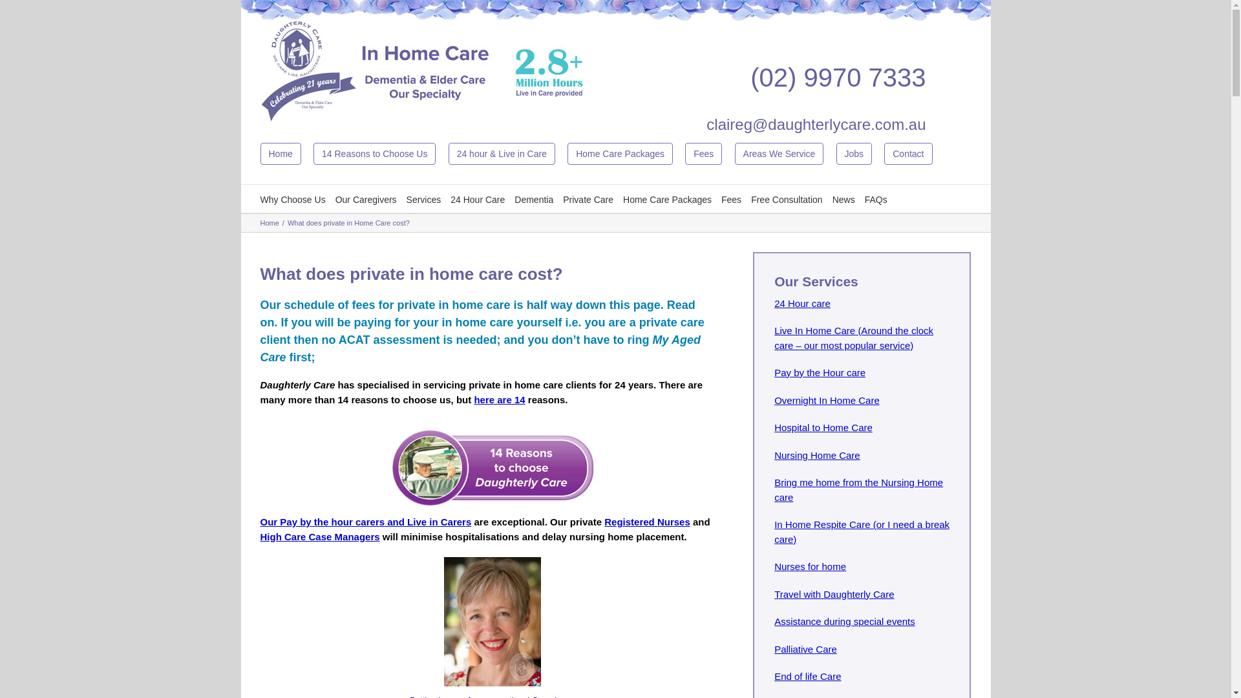 This screenshot has width=1241, height=698. Describe the element at coordinates (292, 199) in the screenshot. I see `Why Choose Us` at that location.